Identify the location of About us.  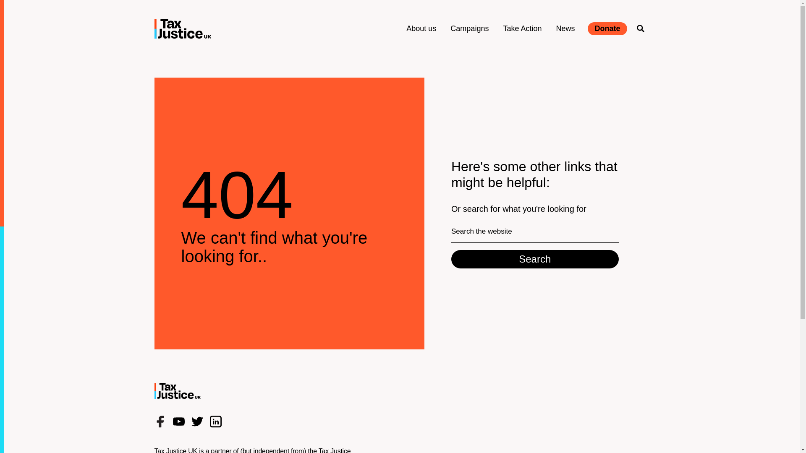
(421, 29).